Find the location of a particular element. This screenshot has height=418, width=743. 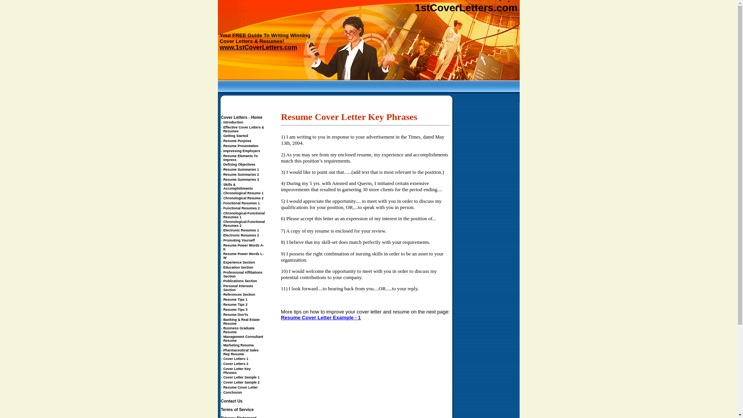

Electronic Resumes 1 is located at coordinates (241, 230).